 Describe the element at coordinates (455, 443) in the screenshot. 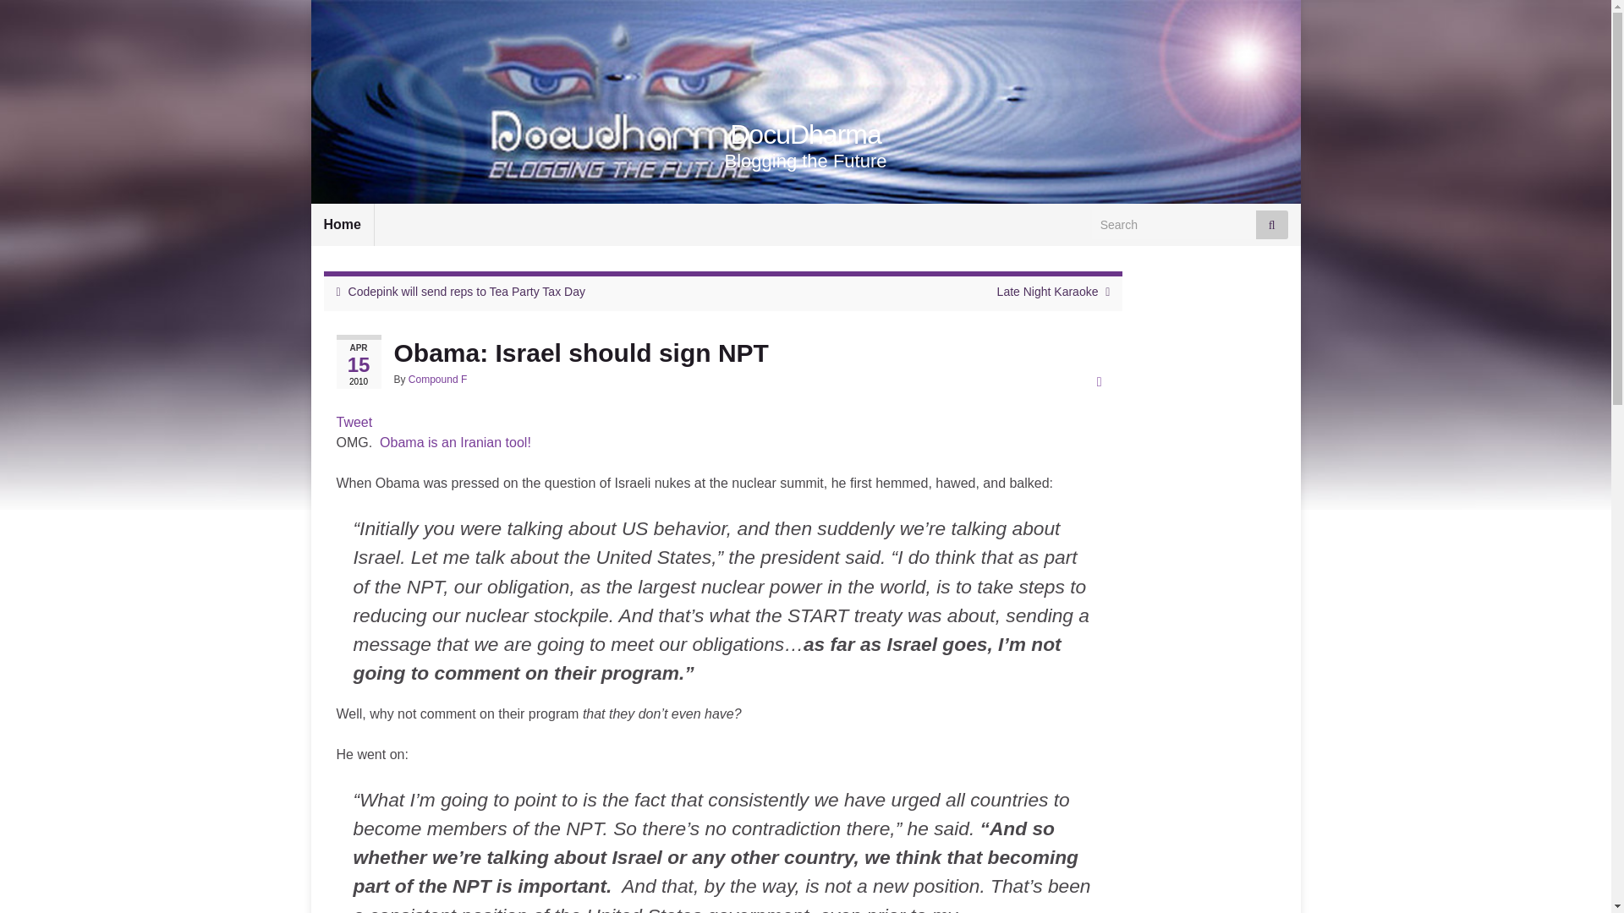

I see `Obama is an Iranian tool!` at that location.